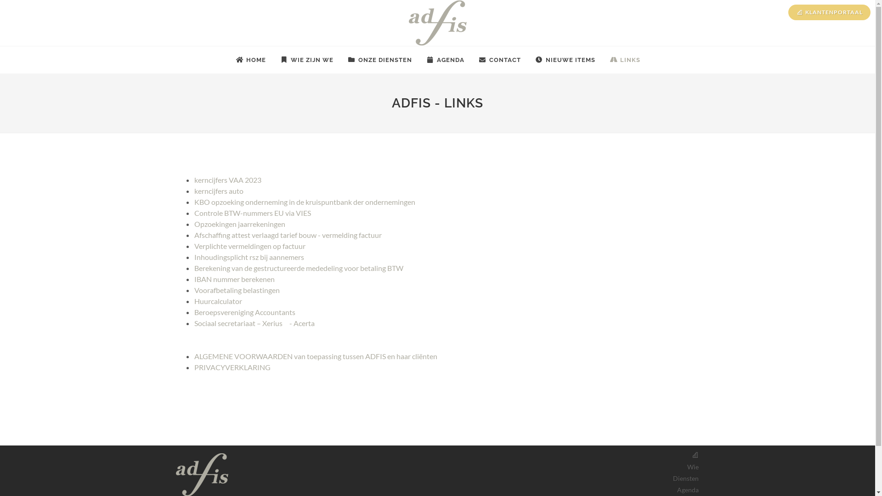  What do you see at coordinates (239, 224) in the screenshot?
I see `Opzoekingen jaarrekeningen` at bounding box center [239, 224].